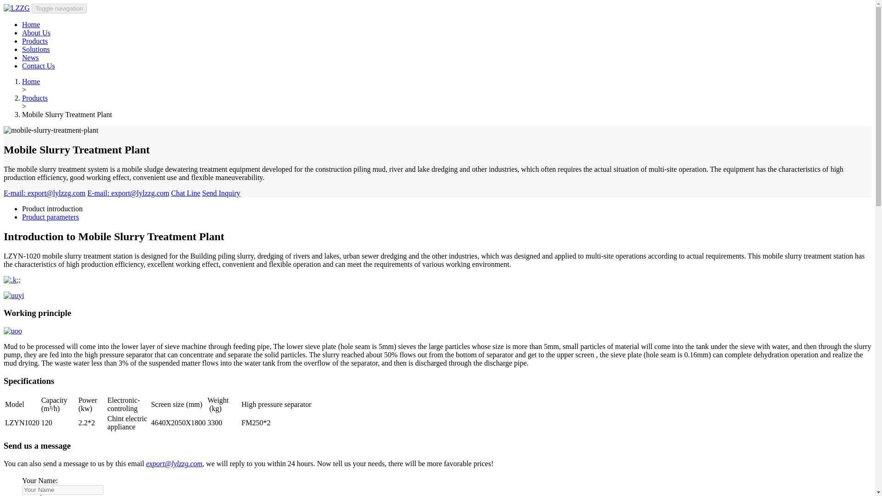  Describe the element at coordinates (52, 209) in the screenshot. I see `Product introduction` at that location.